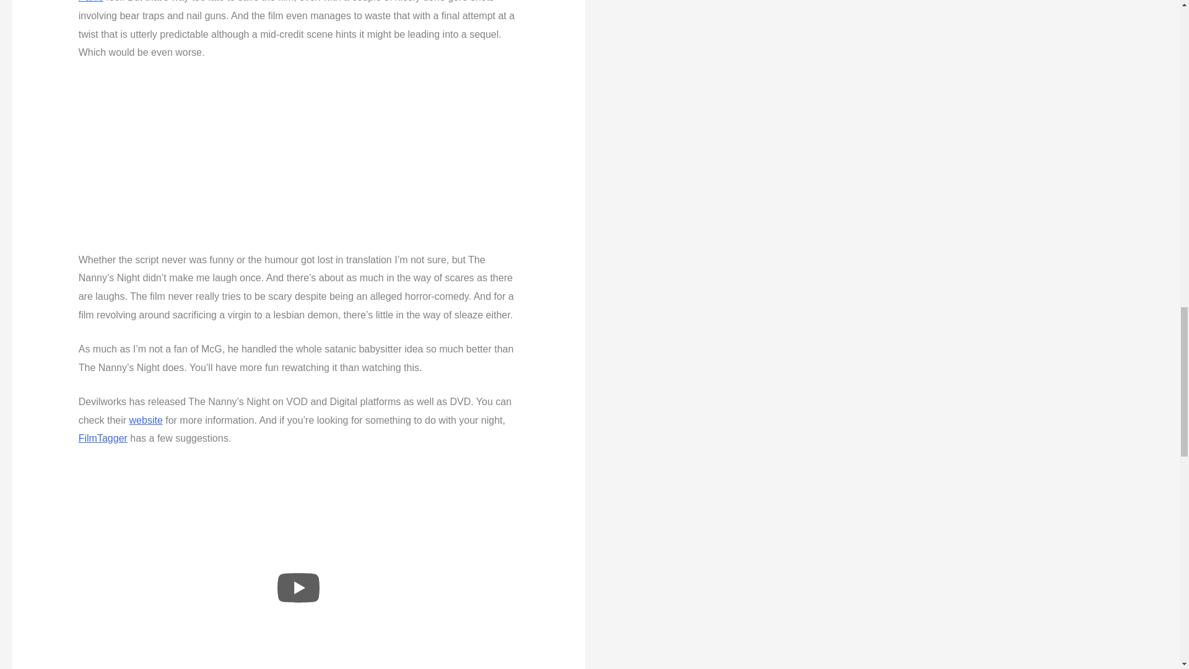 Image resolution: width=1189 pixels, height=669 pixels. What do you see at coordinates (103, 438) in the screenshot?
I see `FilmTagger` at bounding box center [103, 438].